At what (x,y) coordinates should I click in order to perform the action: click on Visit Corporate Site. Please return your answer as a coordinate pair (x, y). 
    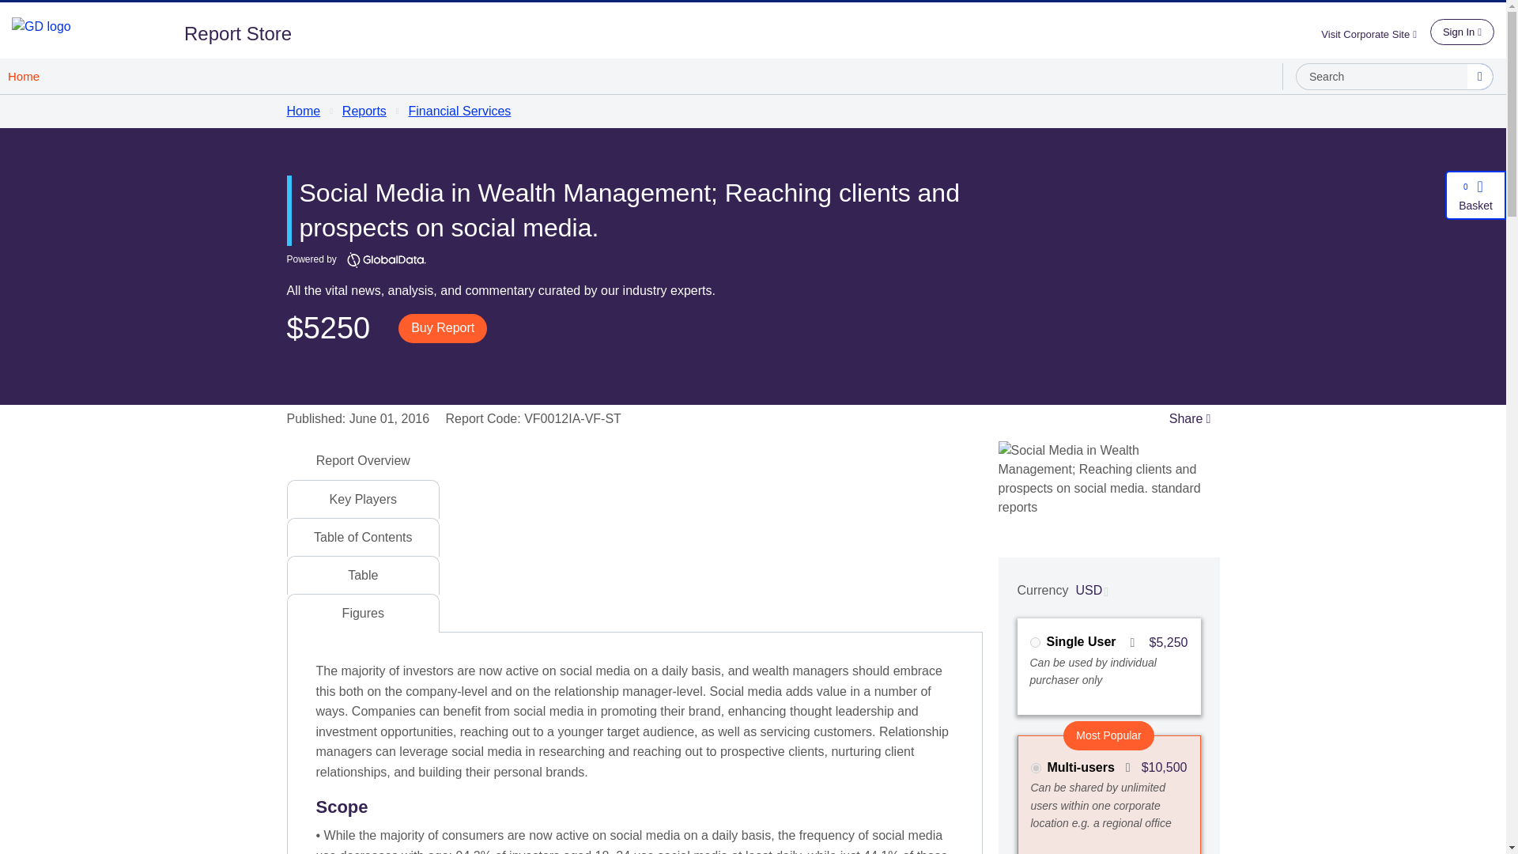
    Looking at the image, I should click on (1375, 33).